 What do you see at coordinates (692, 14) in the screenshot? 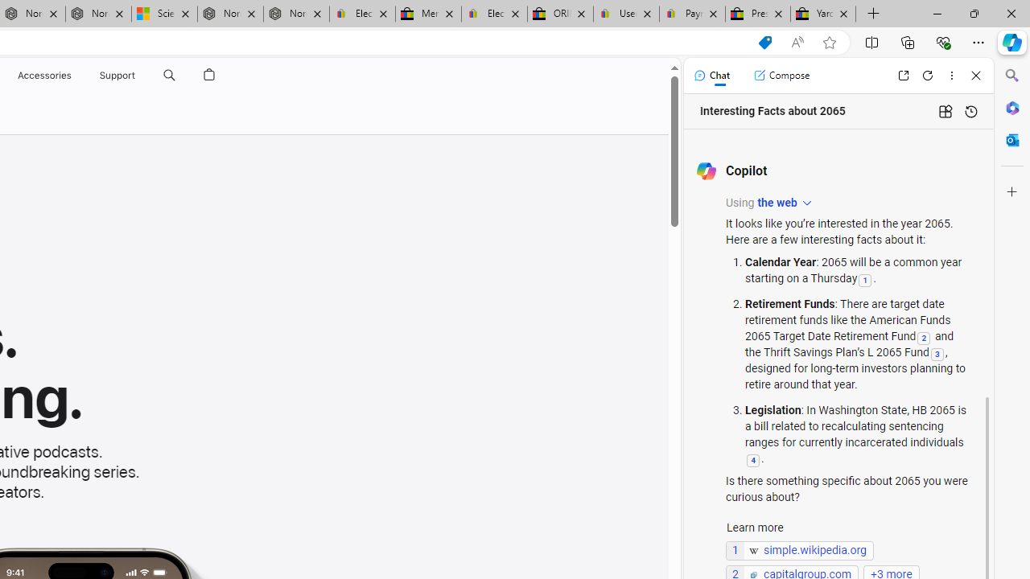
I see `Payments Terms of Use | eBay.com` at bounding box center [692, 14].